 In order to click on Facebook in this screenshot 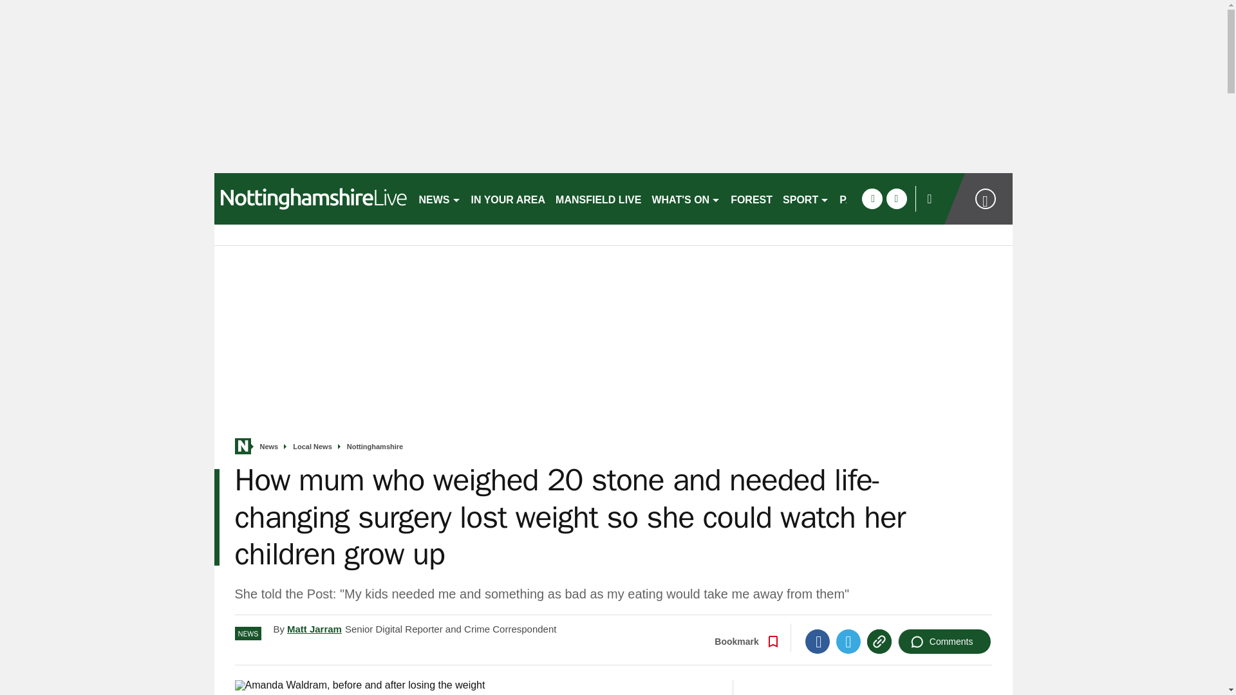, I will do `click(818, 642)`.